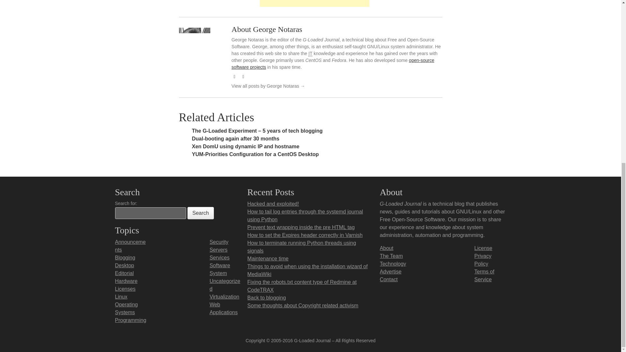  Describe the element at coordinates (126, 308) in the screenshot. I see `Operating Systems` at that location.